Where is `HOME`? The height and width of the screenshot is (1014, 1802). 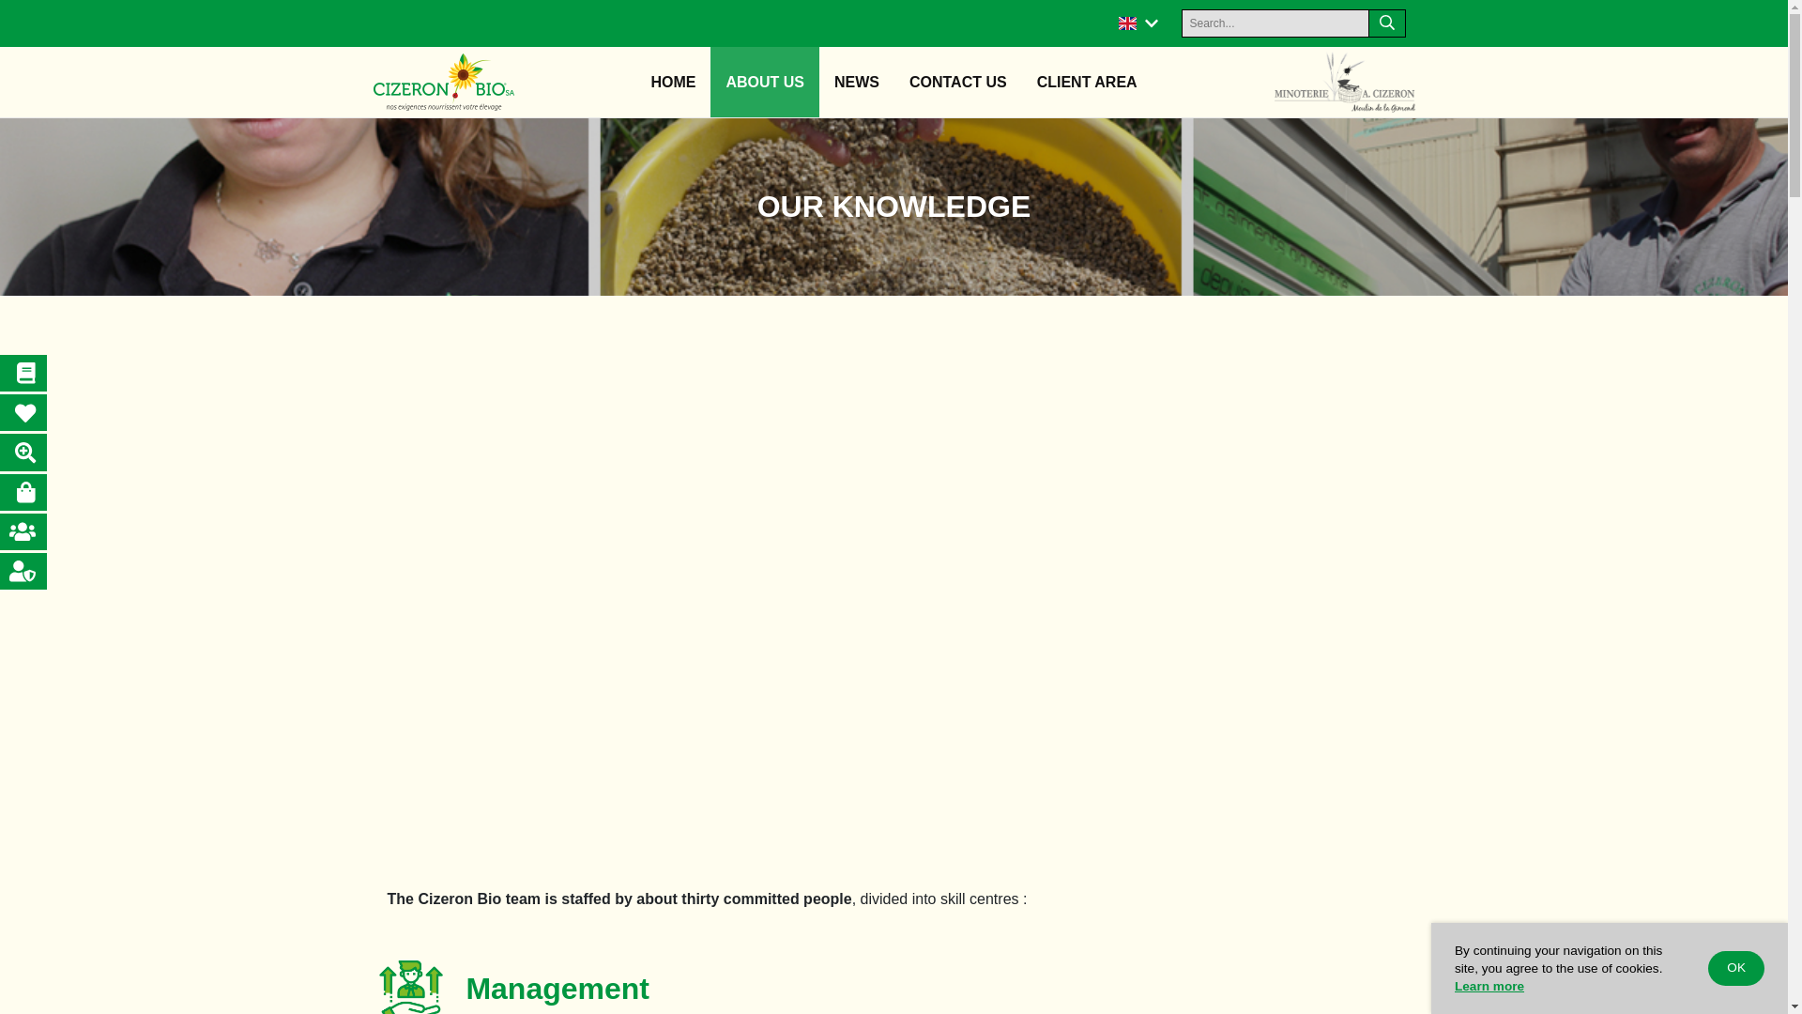 HOME is located at coordinates (672, 82).